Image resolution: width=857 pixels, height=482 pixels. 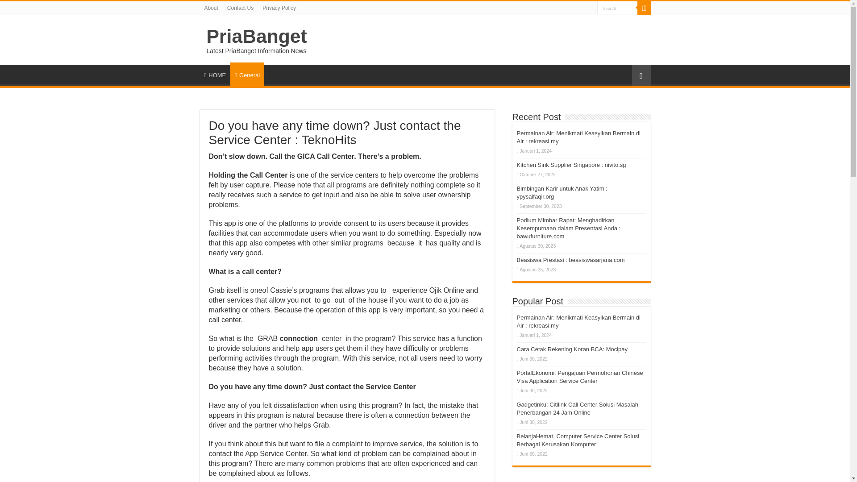 What do you see at coordinates (279, 8) in the screenshot?
I see `Privacy Policy` at bounding box center [279, 8].